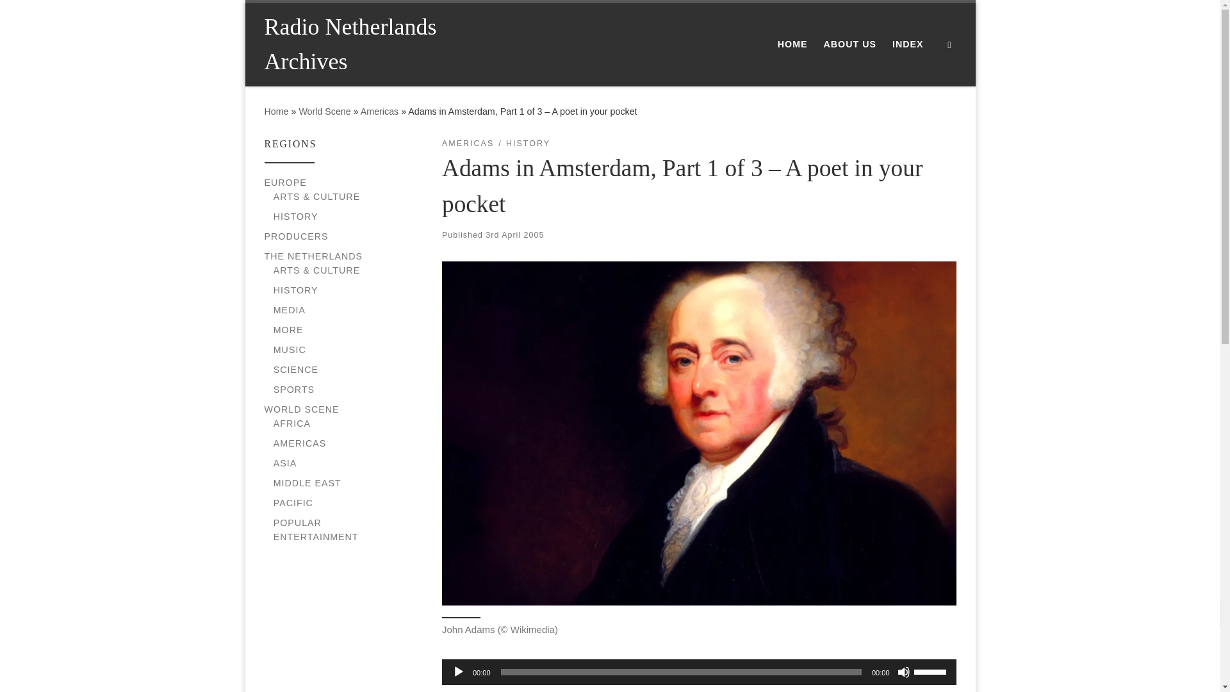 Image resolution: width=1230 pixels, height=692 pixels. I want to click on HOME, so click(792, 44).